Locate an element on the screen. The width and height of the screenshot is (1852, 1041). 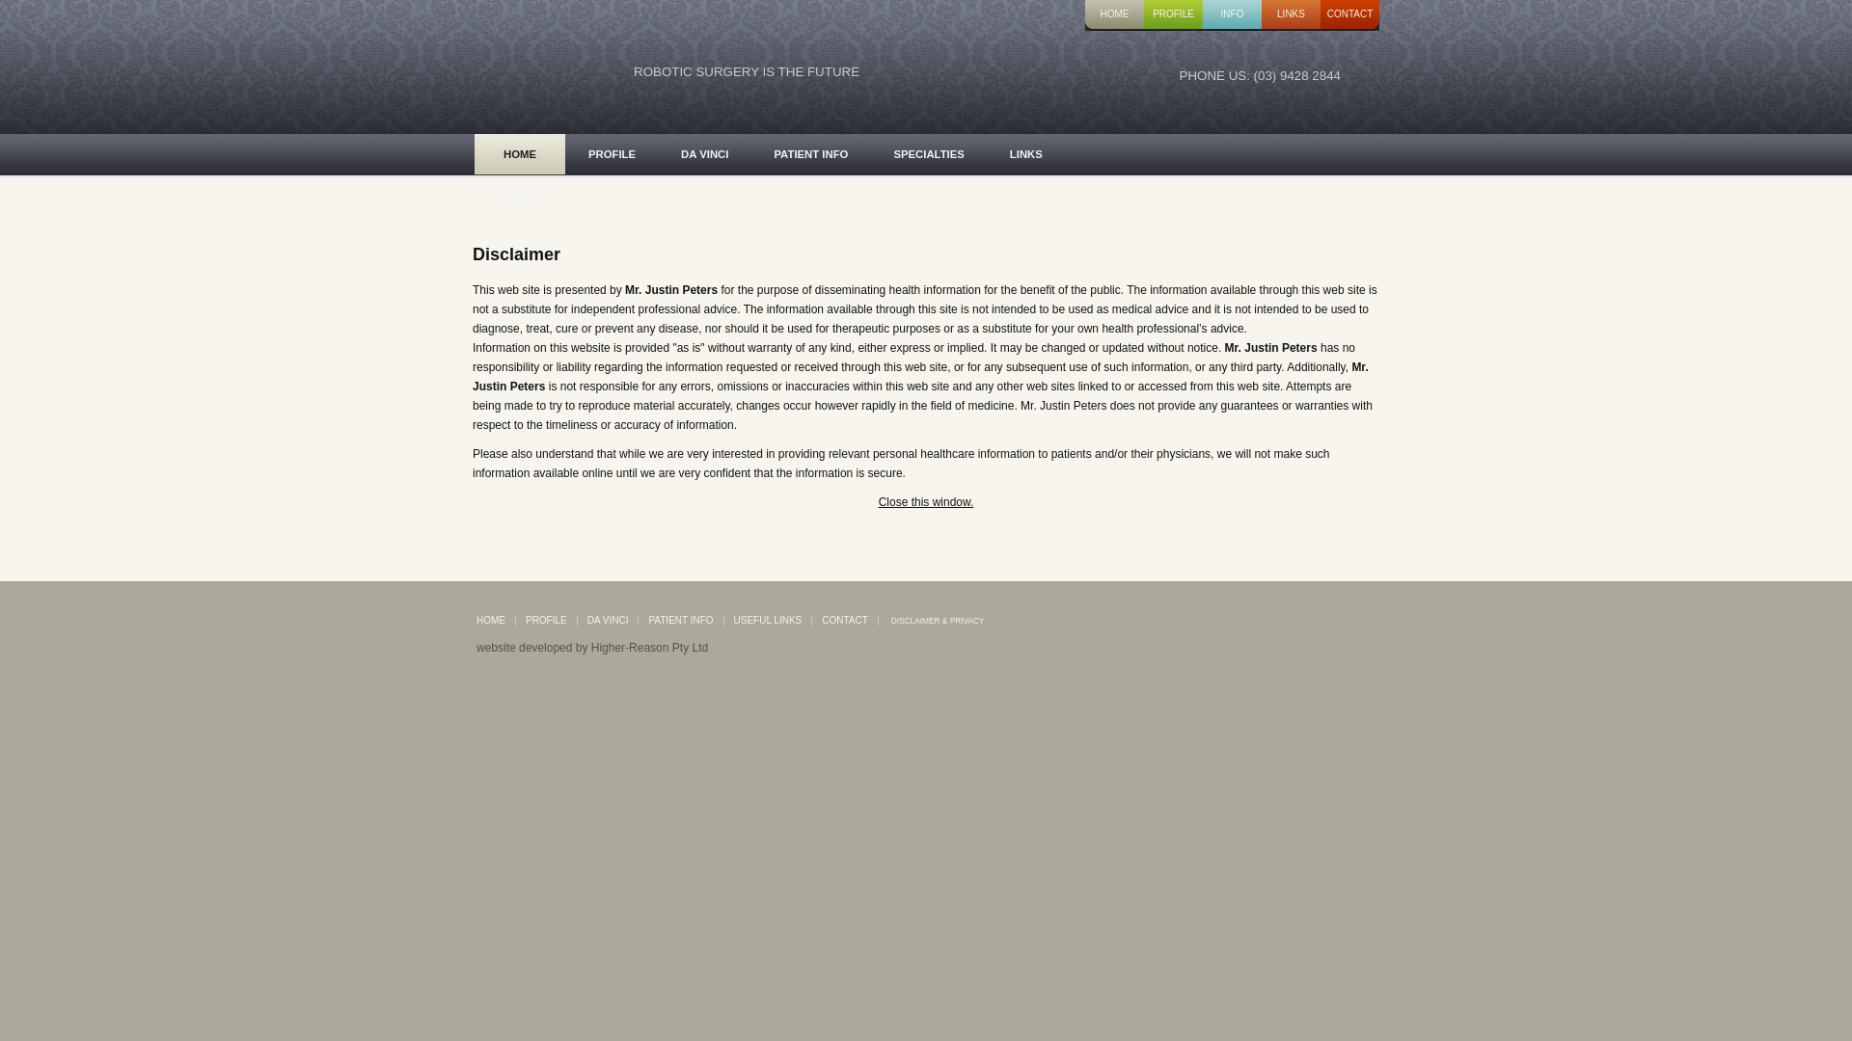
CONTACT is located at coordinates (845, 621).